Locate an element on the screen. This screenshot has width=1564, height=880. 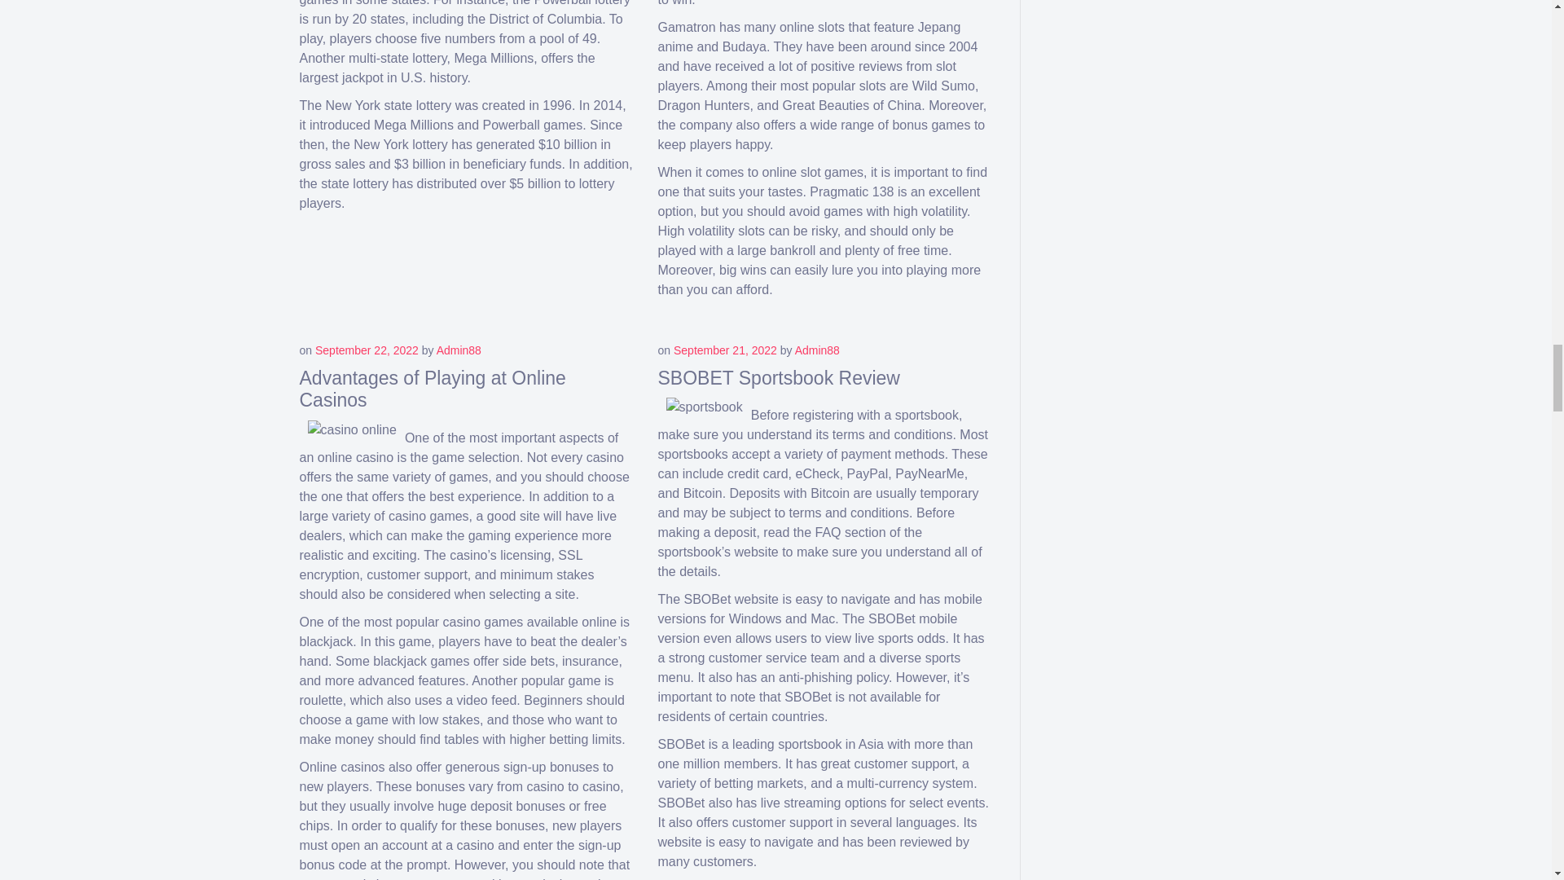
September 22, 2022 is located at coordinates (367, 350).